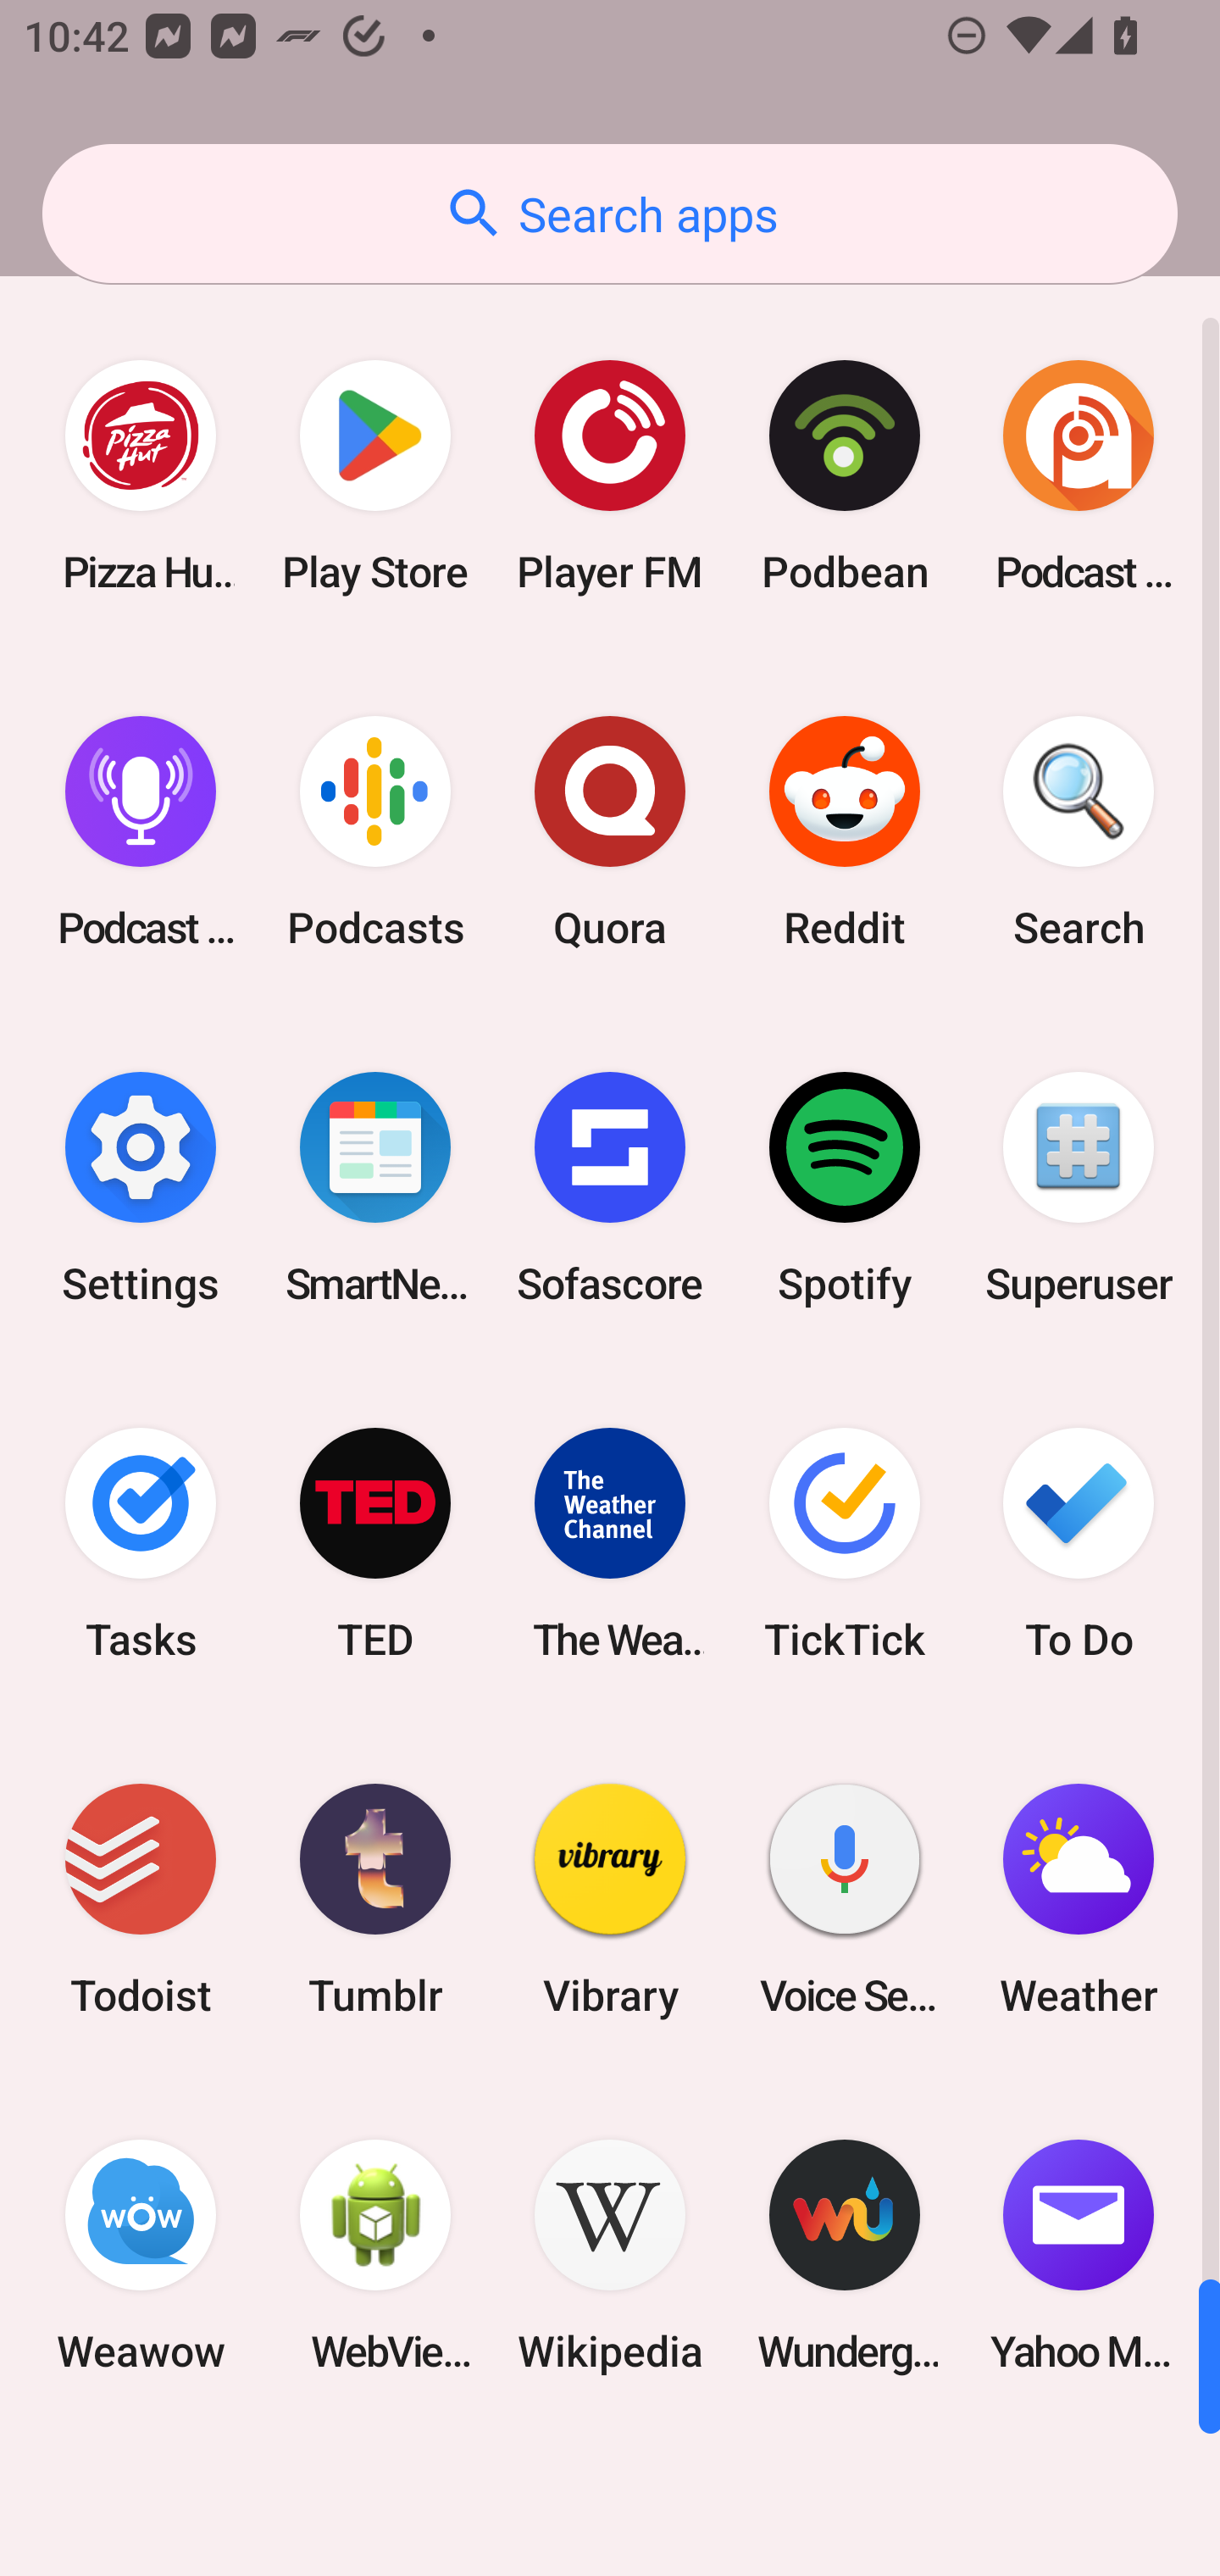 The height and width of the screenshot is (2576, 1220). Describe the element at coordinates (141, 1900) in the screenshot. I see `Todoist` at that location.